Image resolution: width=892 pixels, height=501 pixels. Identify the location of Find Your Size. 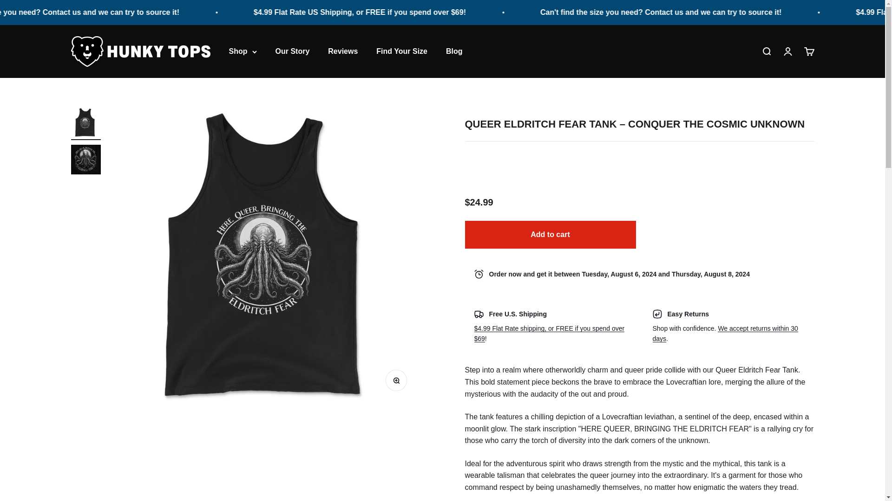
(401, 51).